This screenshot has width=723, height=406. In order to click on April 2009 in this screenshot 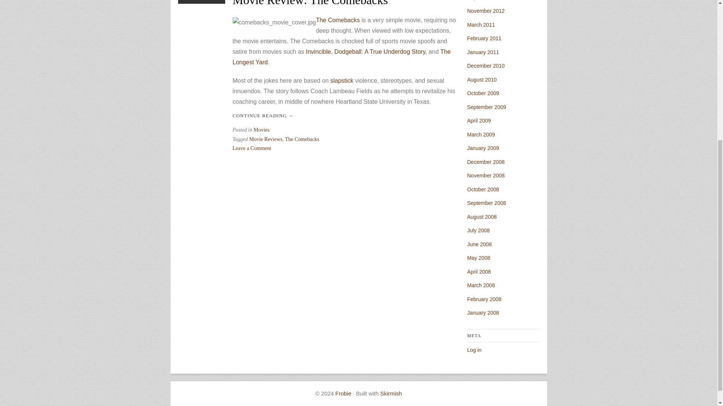, I will do `click(479, 121)`.